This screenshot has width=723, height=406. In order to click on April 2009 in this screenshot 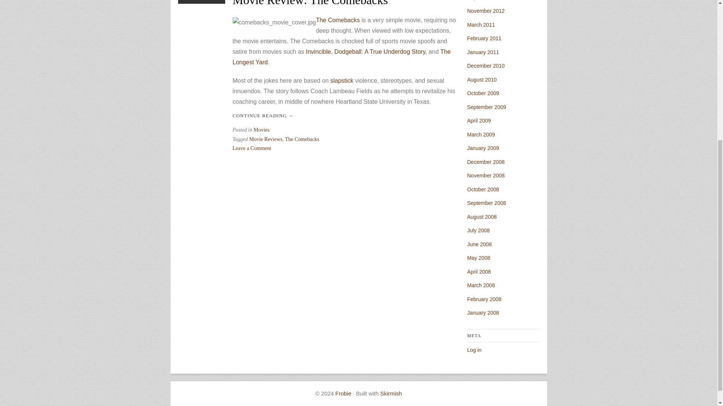, I will do `click(479, 121)`.